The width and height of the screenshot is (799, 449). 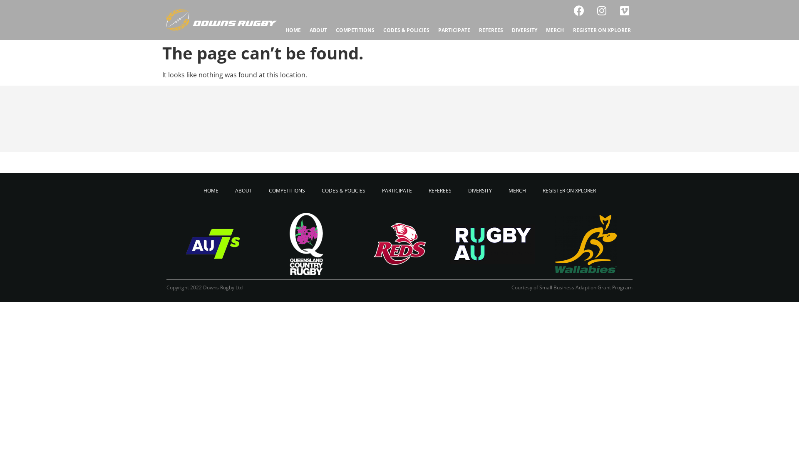 What do you see at coordinates (569, 191) in the screenshot?
I see `REGISTER ON XPLORER` at bounding box center [569, 191].